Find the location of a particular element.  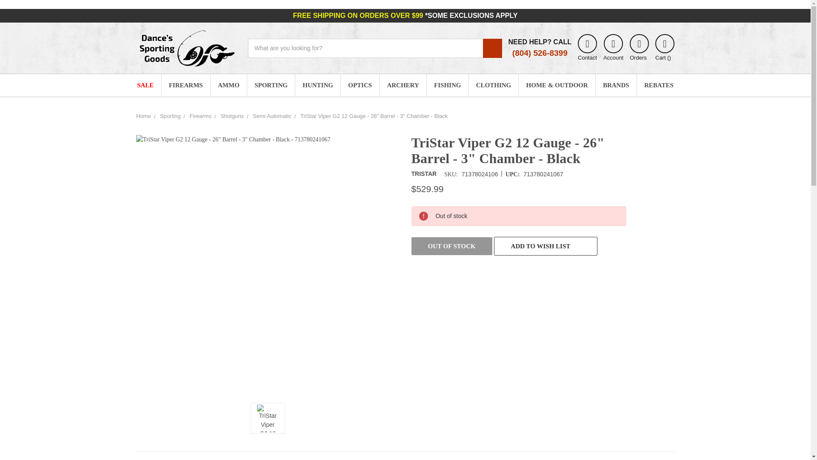

SALE is located at coordinates (146, 85).